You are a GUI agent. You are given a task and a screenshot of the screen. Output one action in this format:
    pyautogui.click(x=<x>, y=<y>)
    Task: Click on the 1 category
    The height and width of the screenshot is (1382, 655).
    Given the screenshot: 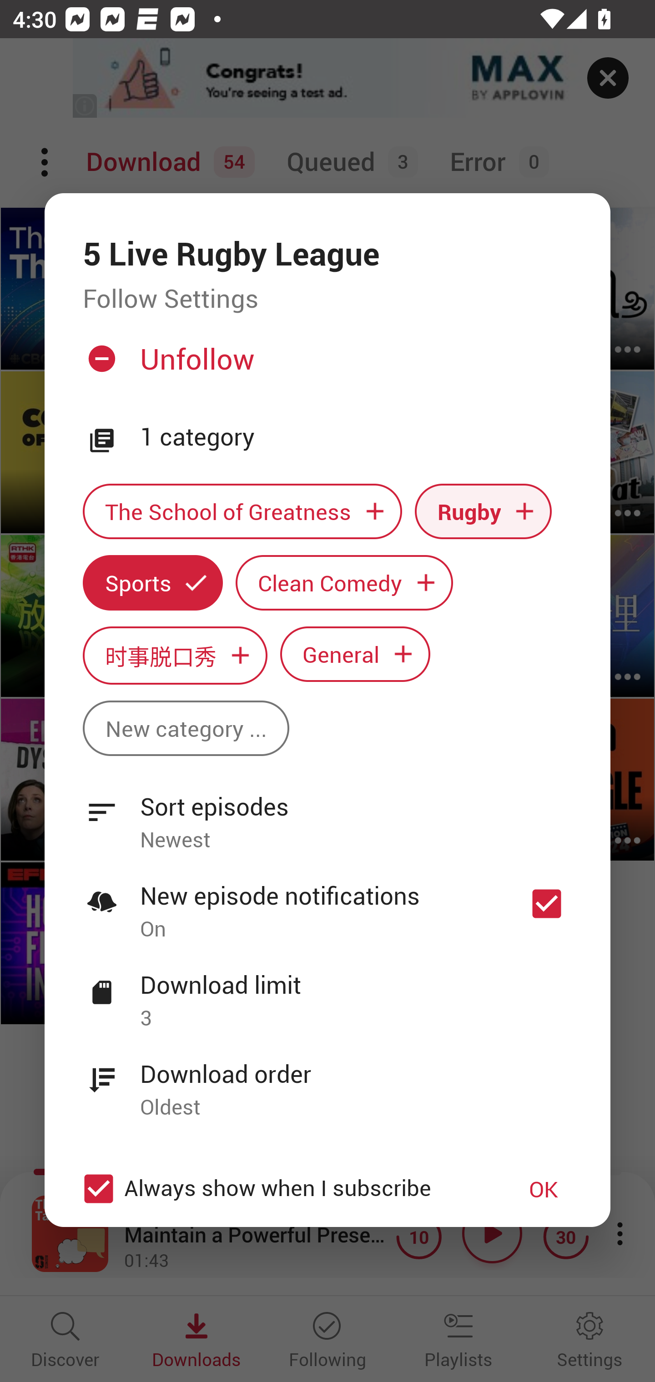 What is the action you would take?
    pyautogui.click(x=356, y=437)
    